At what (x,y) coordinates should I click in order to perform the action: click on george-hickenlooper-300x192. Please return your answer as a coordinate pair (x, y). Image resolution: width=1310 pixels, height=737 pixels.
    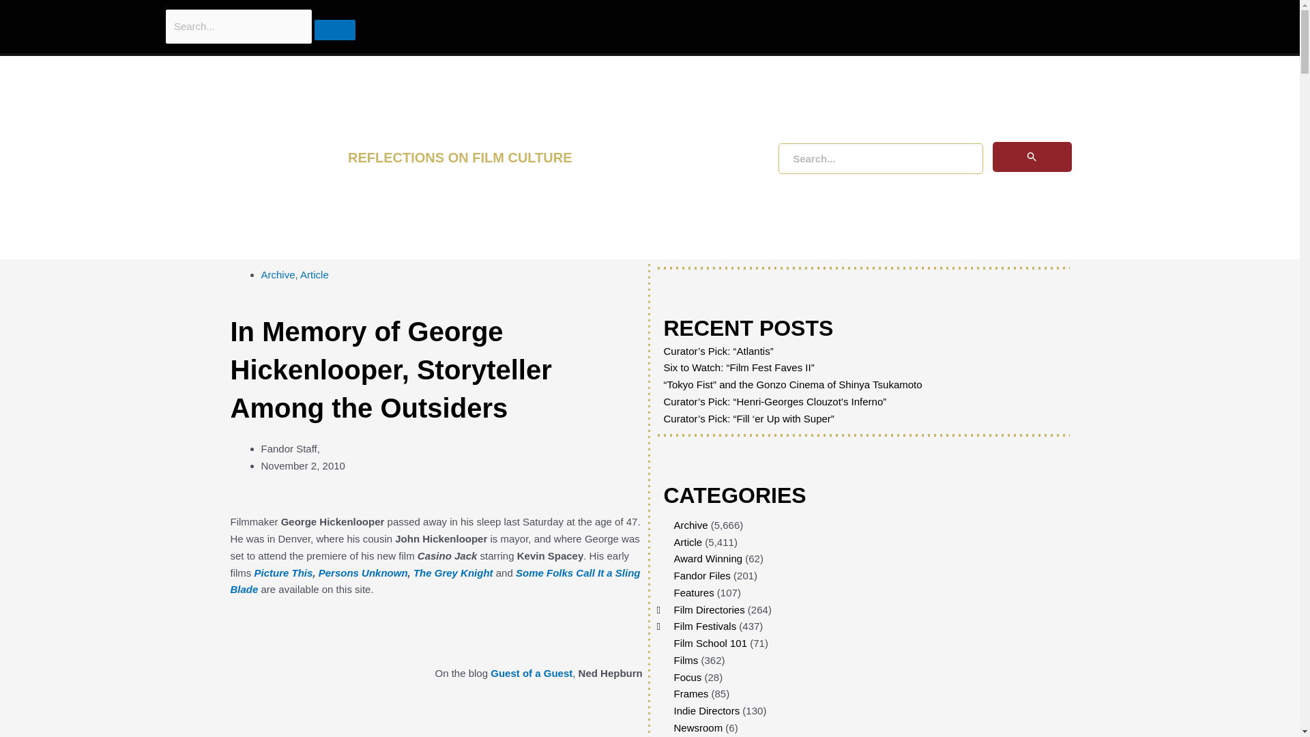
    Looking at the image, I should click on (332, 673).